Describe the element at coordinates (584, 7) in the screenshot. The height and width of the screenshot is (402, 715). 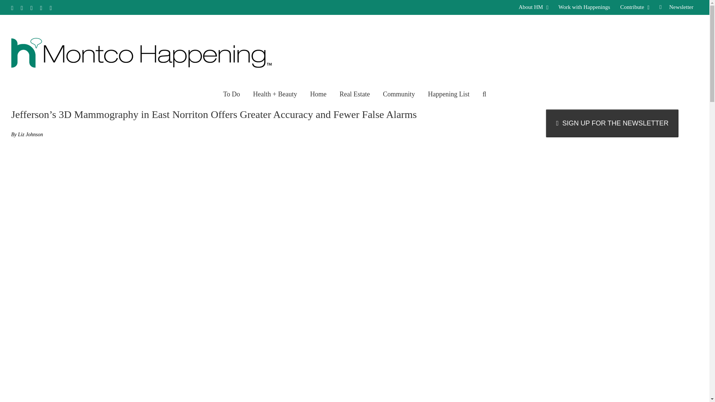
I see `Work with Happenings` at that location.